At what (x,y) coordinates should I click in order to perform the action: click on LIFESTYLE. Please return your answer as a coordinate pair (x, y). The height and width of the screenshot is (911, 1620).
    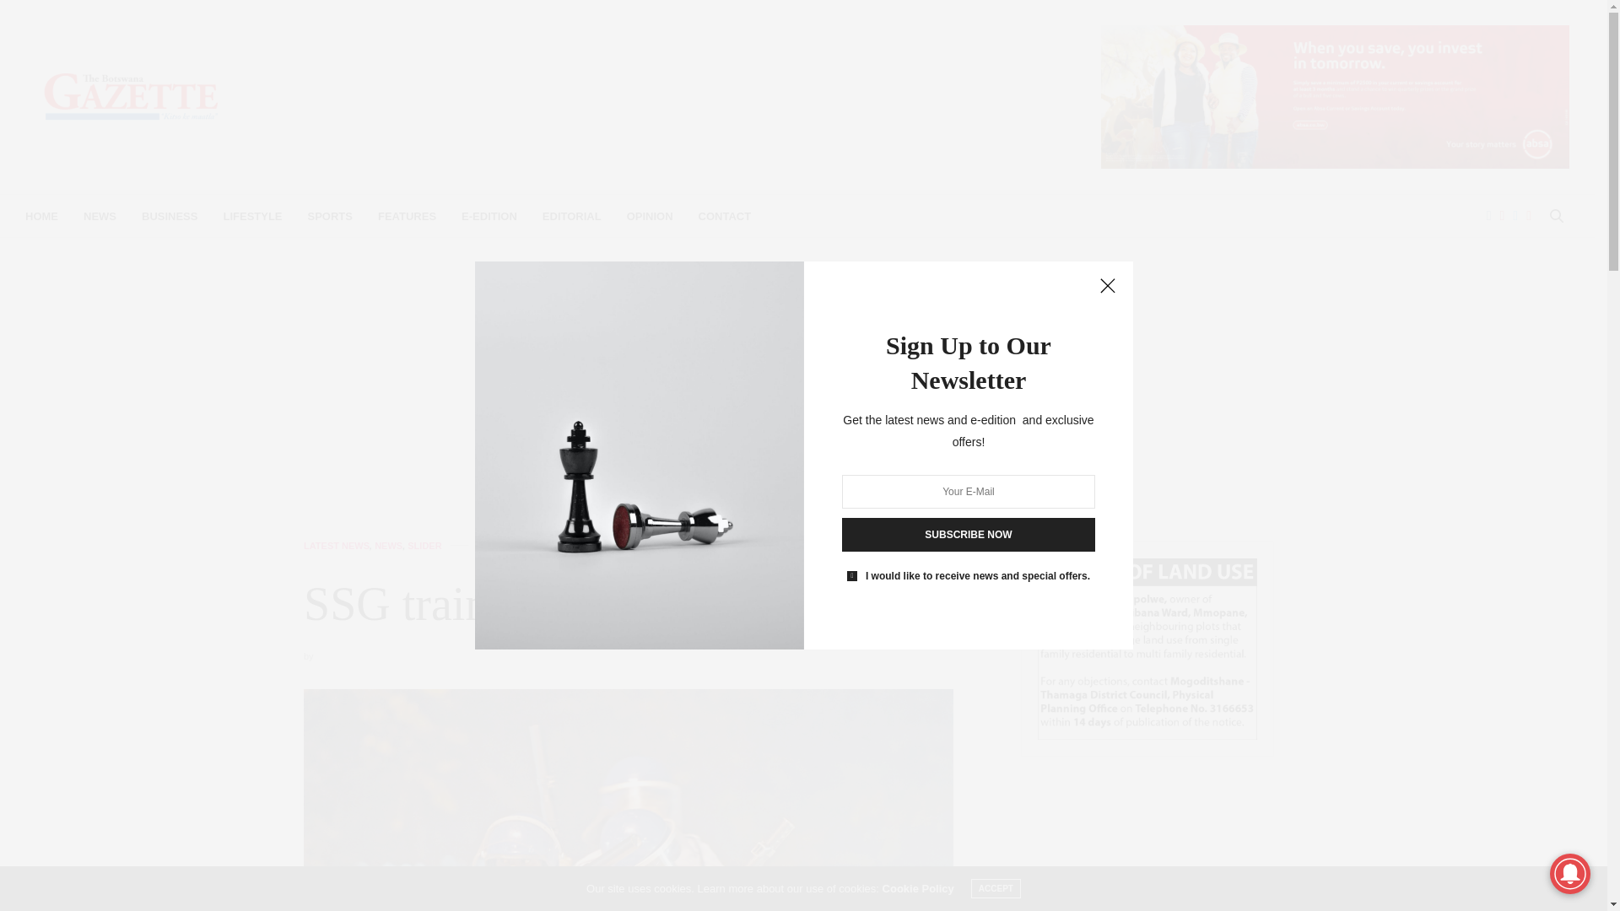
    Looking at the image, I should click on (252, 216).